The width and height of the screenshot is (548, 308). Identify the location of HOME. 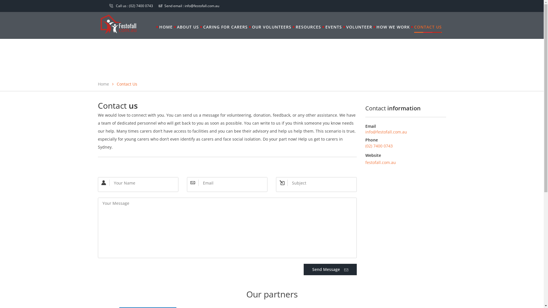
(166, 27).